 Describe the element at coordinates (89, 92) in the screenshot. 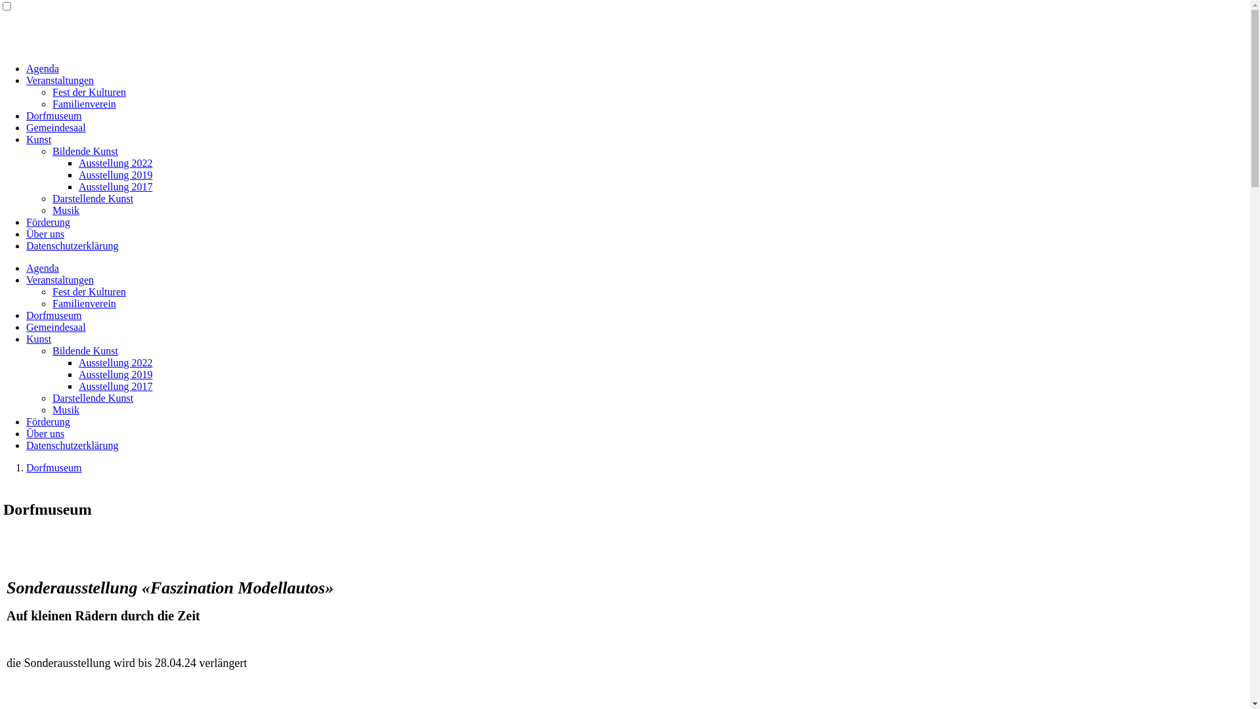

I see `Fest der Kulturen` at that location.